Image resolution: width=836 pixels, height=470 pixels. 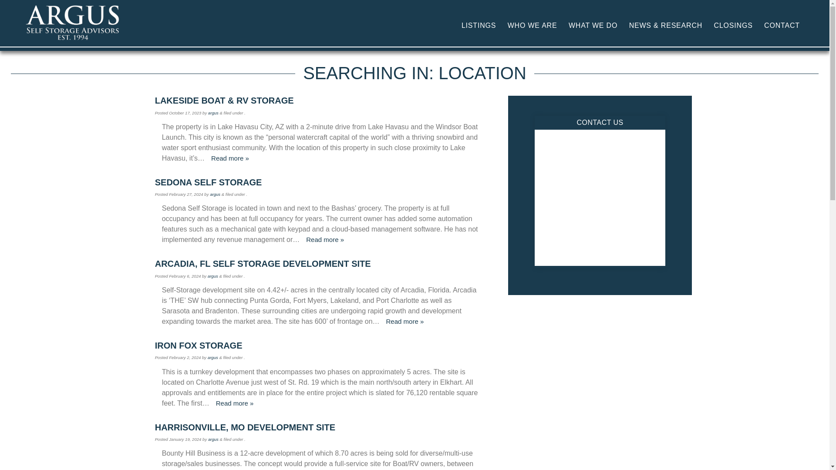 I want to click on WHO WE ARE, so click(x=532, y=25).